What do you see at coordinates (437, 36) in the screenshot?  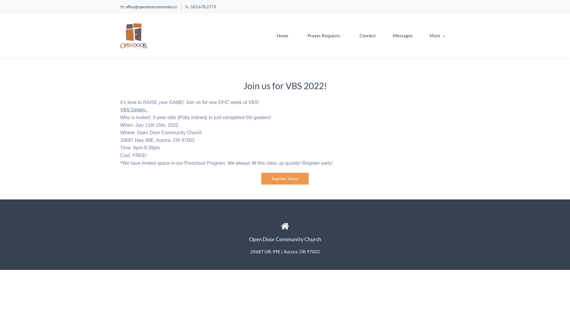 I see `More` at bounding box center [437, 36].